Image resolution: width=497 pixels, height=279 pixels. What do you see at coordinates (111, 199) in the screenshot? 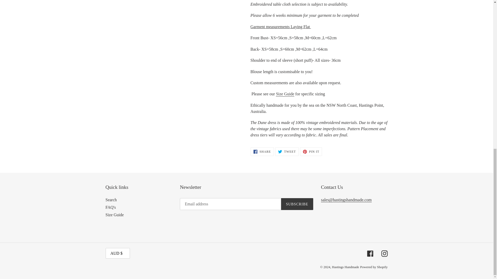
I see `Search` at bounding box center [111, 199].